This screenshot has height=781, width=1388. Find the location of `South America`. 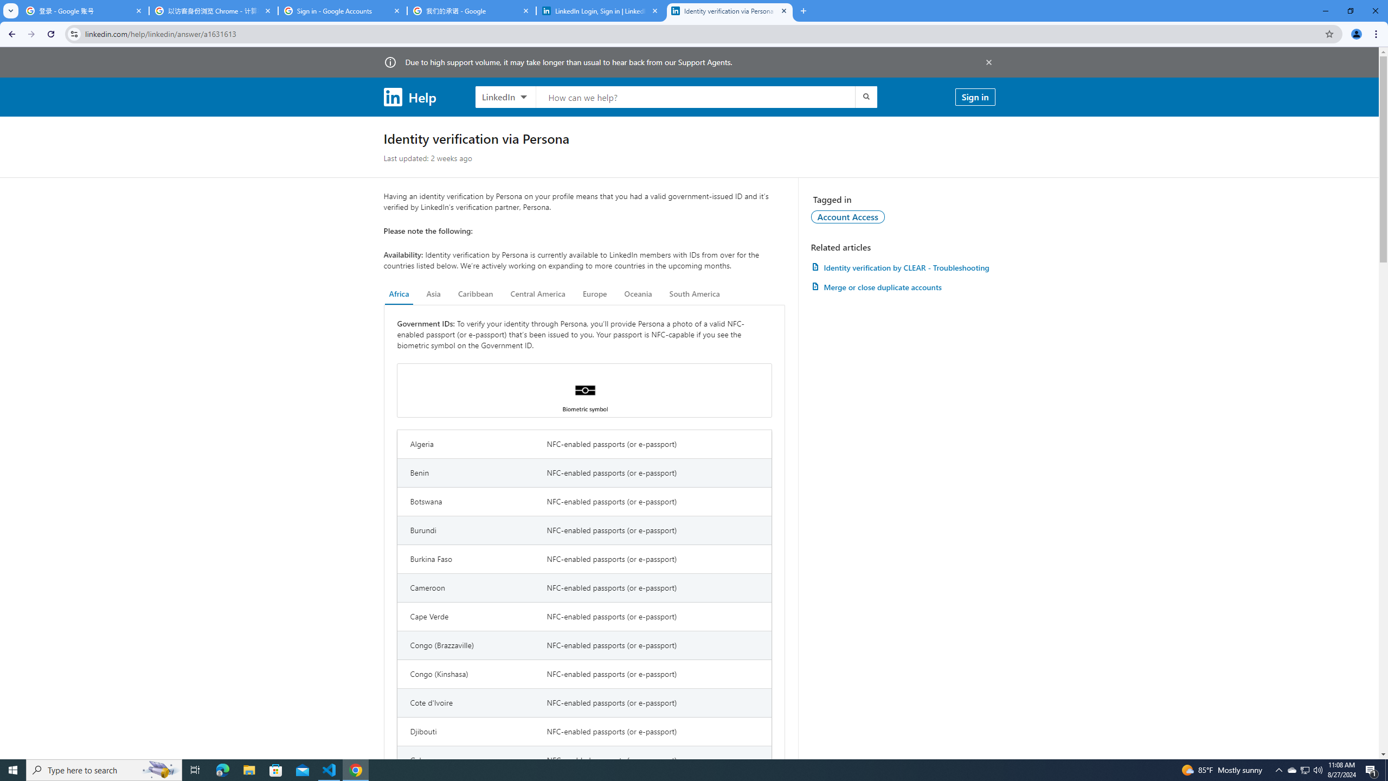

South America is located at coordinates (695, 294).